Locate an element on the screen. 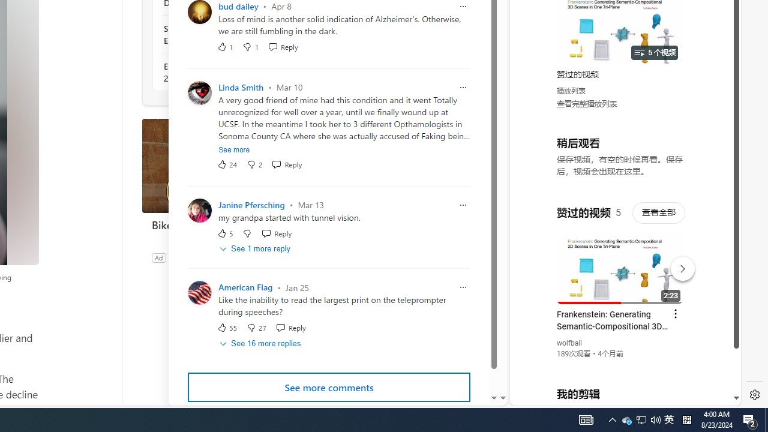  Janine Pfersching is located at coordinates (251, 205).